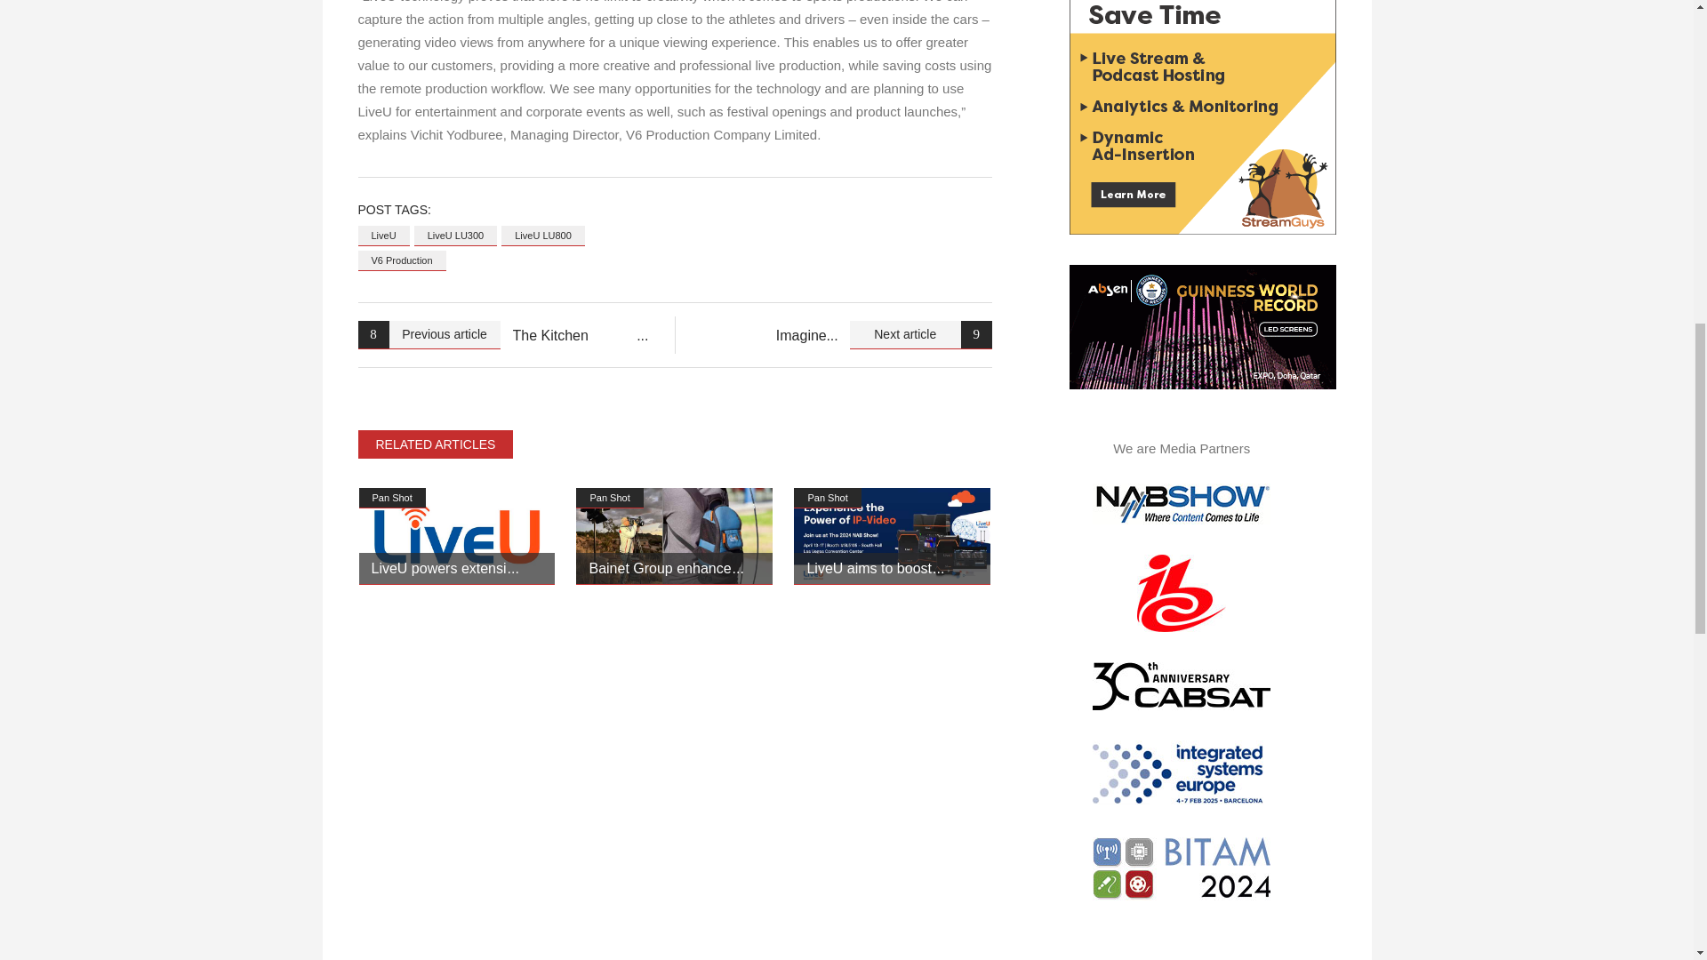  What do you see at coordinates (382, 235) in the screenshot?
I see `LiveU` at bounding box center [382, 235].